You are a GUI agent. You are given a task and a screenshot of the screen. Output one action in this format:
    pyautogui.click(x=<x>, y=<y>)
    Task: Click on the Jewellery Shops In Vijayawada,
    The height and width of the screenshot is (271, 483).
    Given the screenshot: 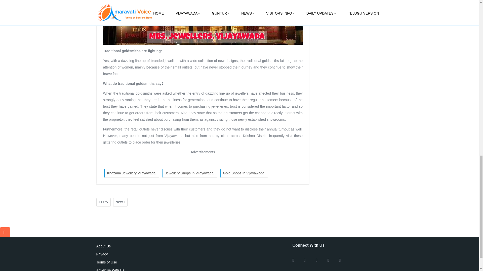 What is the action you would take?
    pyautogui.click(x=190, y=173)
    